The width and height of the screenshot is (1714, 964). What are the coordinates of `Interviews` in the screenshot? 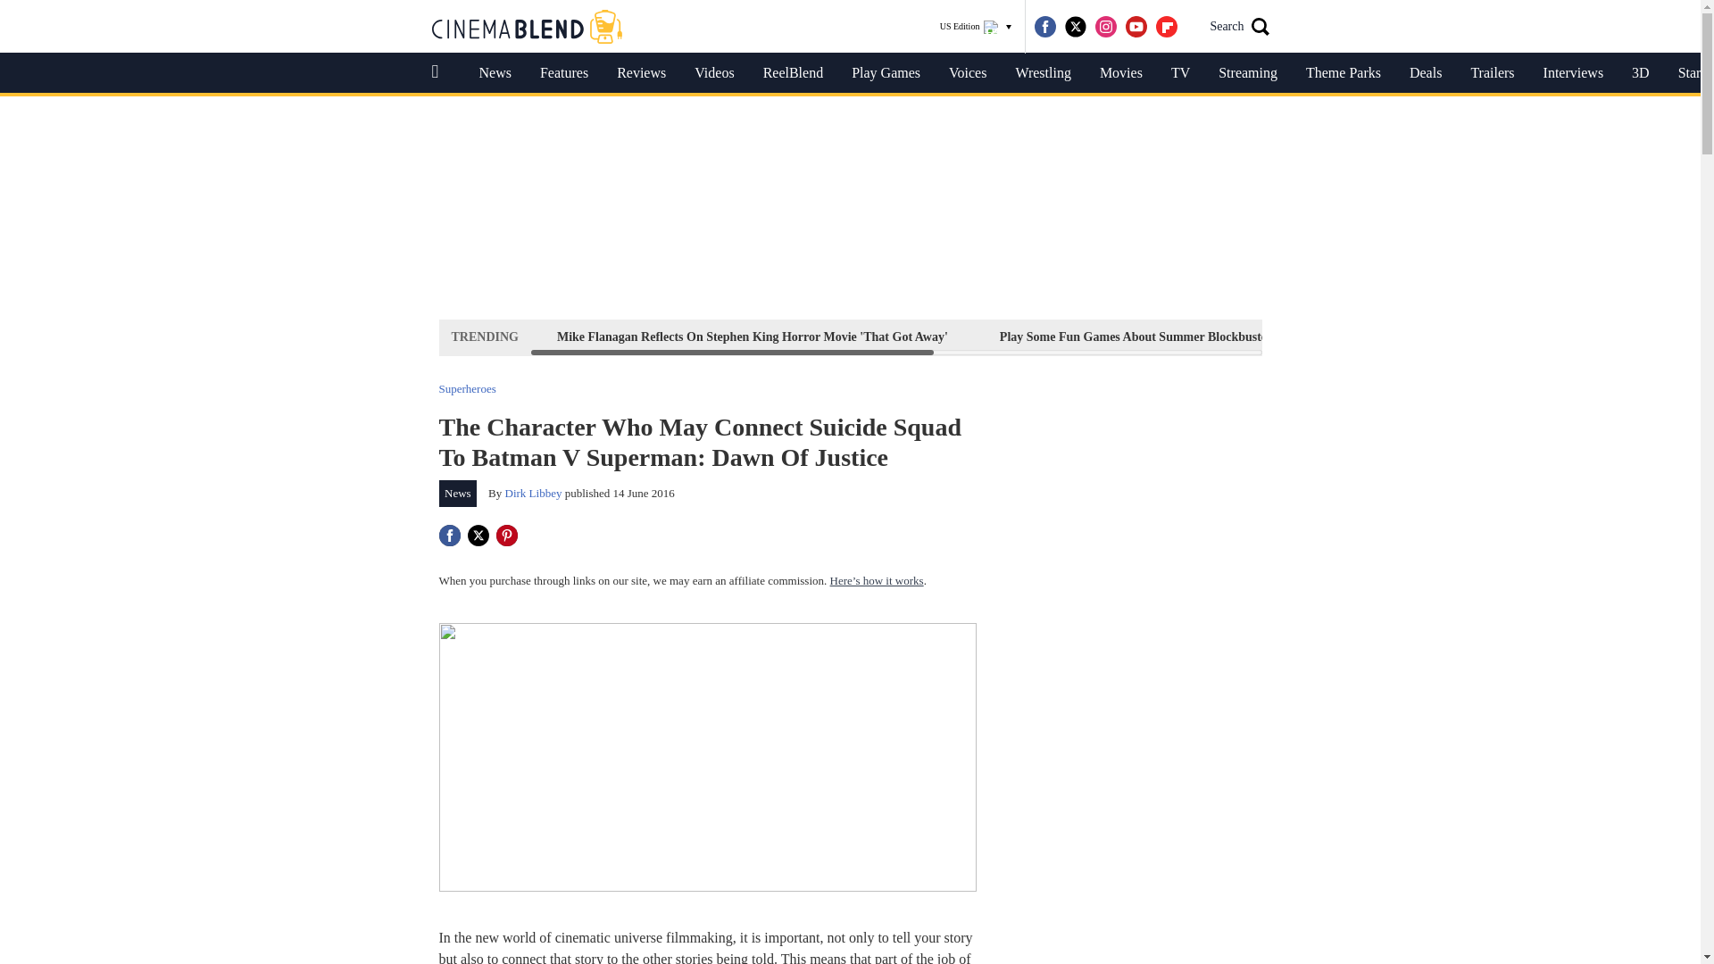 It's located at (1573, 73).